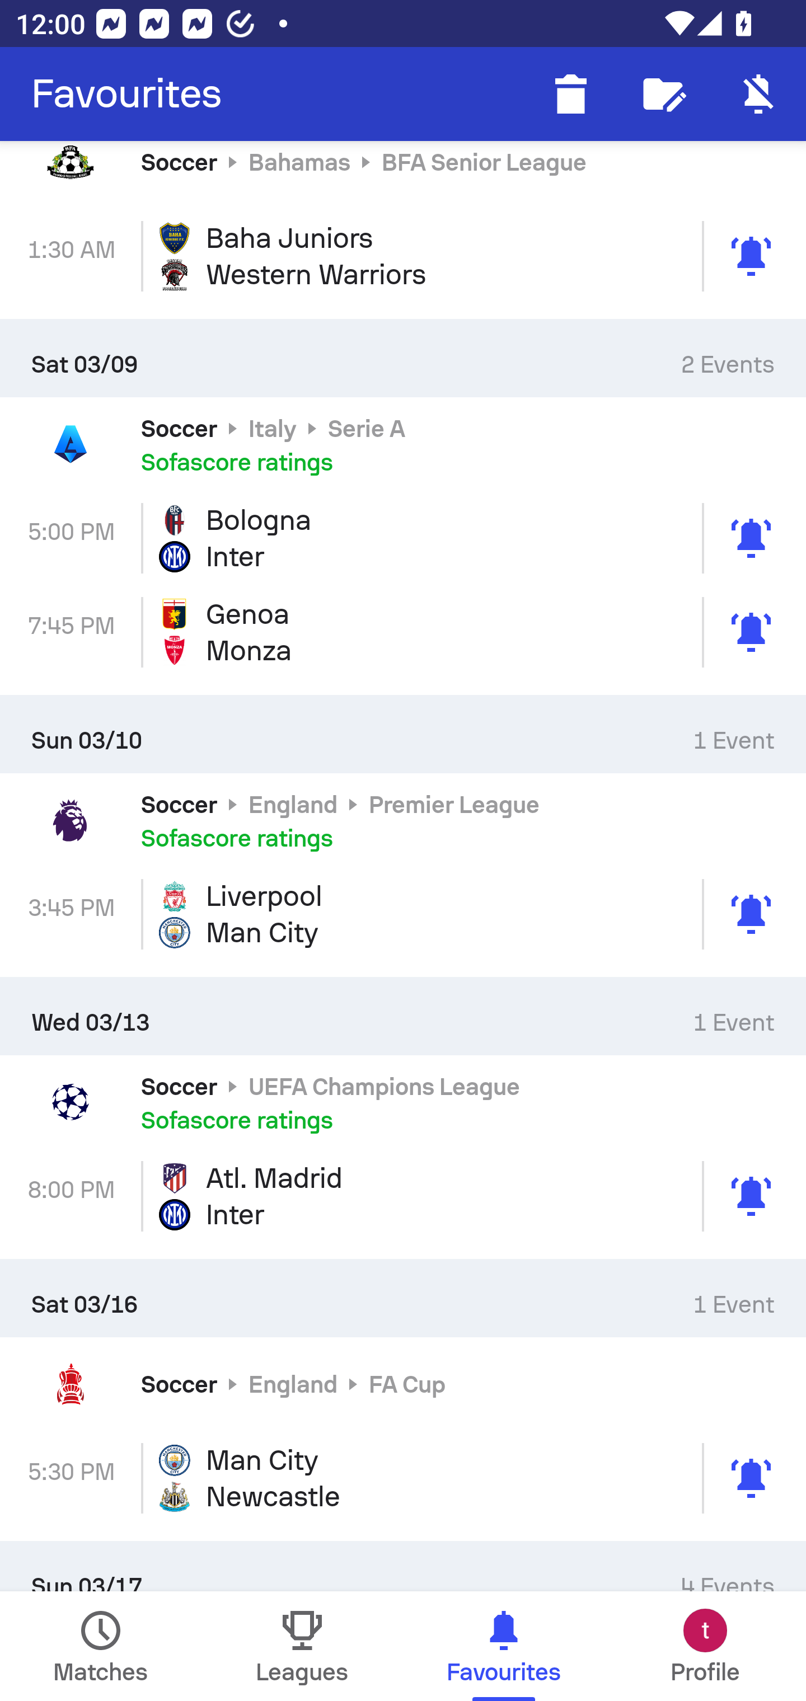 This screenshot has width=806, height=1701. Describe the element at coordinates (571, 94) in the screenshot. I see `Delete finished` at that location.